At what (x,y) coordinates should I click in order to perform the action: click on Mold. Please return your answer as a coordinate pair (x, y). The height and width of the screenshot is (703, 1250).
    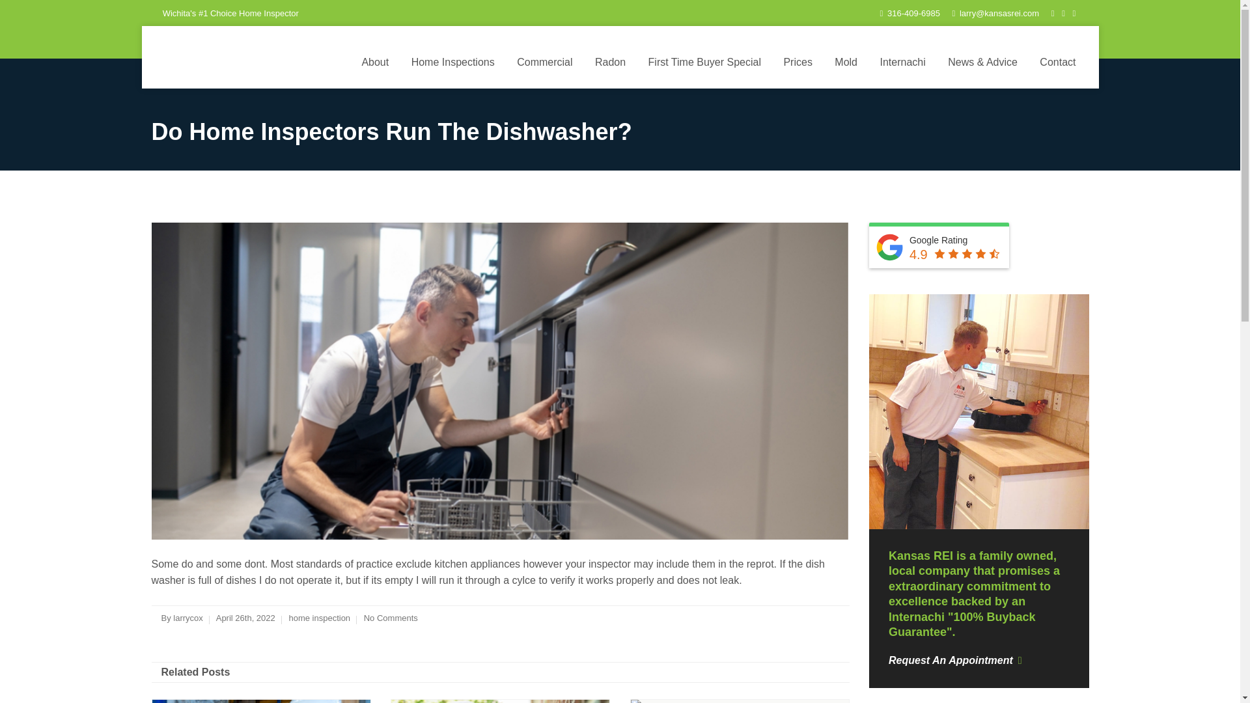
    Looking at the image, I should click on (846, 62).